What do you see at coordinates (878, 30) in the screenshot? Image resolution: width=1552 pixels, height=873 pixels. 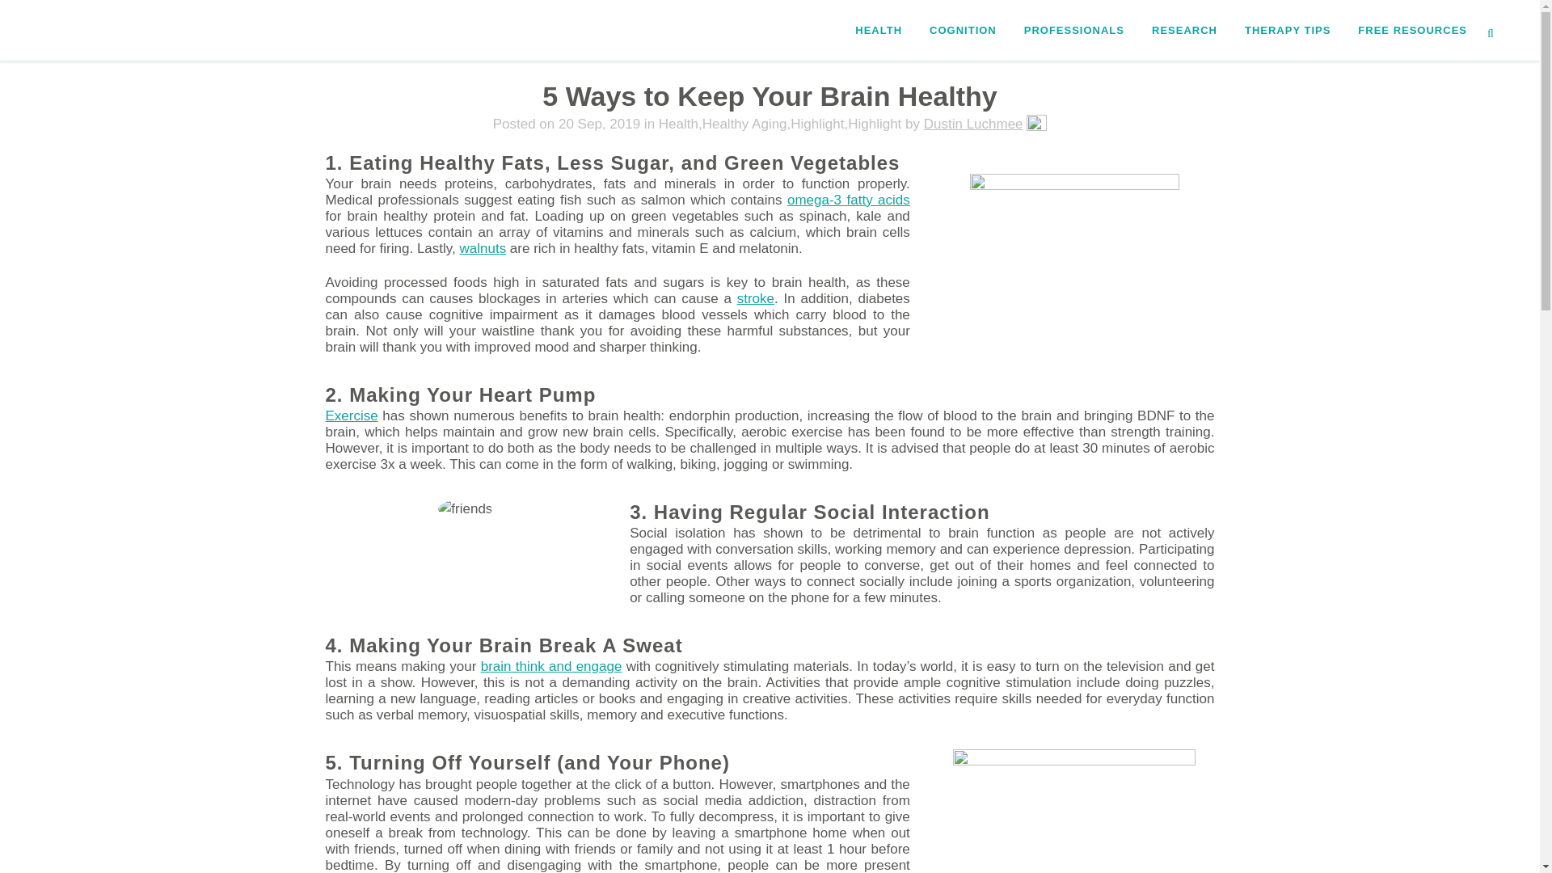 I see `HEALTH` at bounding box center [878, 30].